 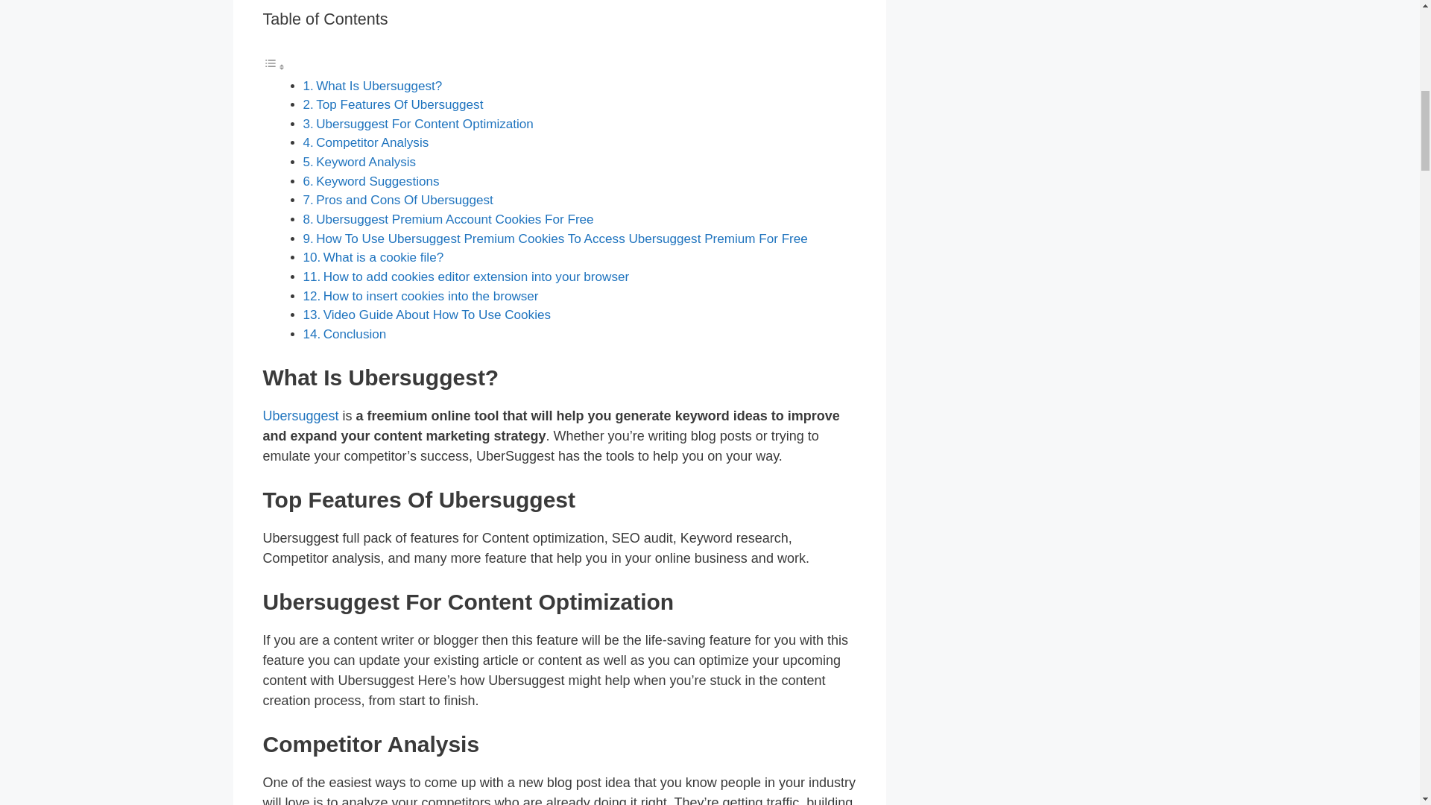 What do you see at coordinates (366, 162) in the screenshot?
I see `Keyword Analysis` at bounding box center [366, 162].